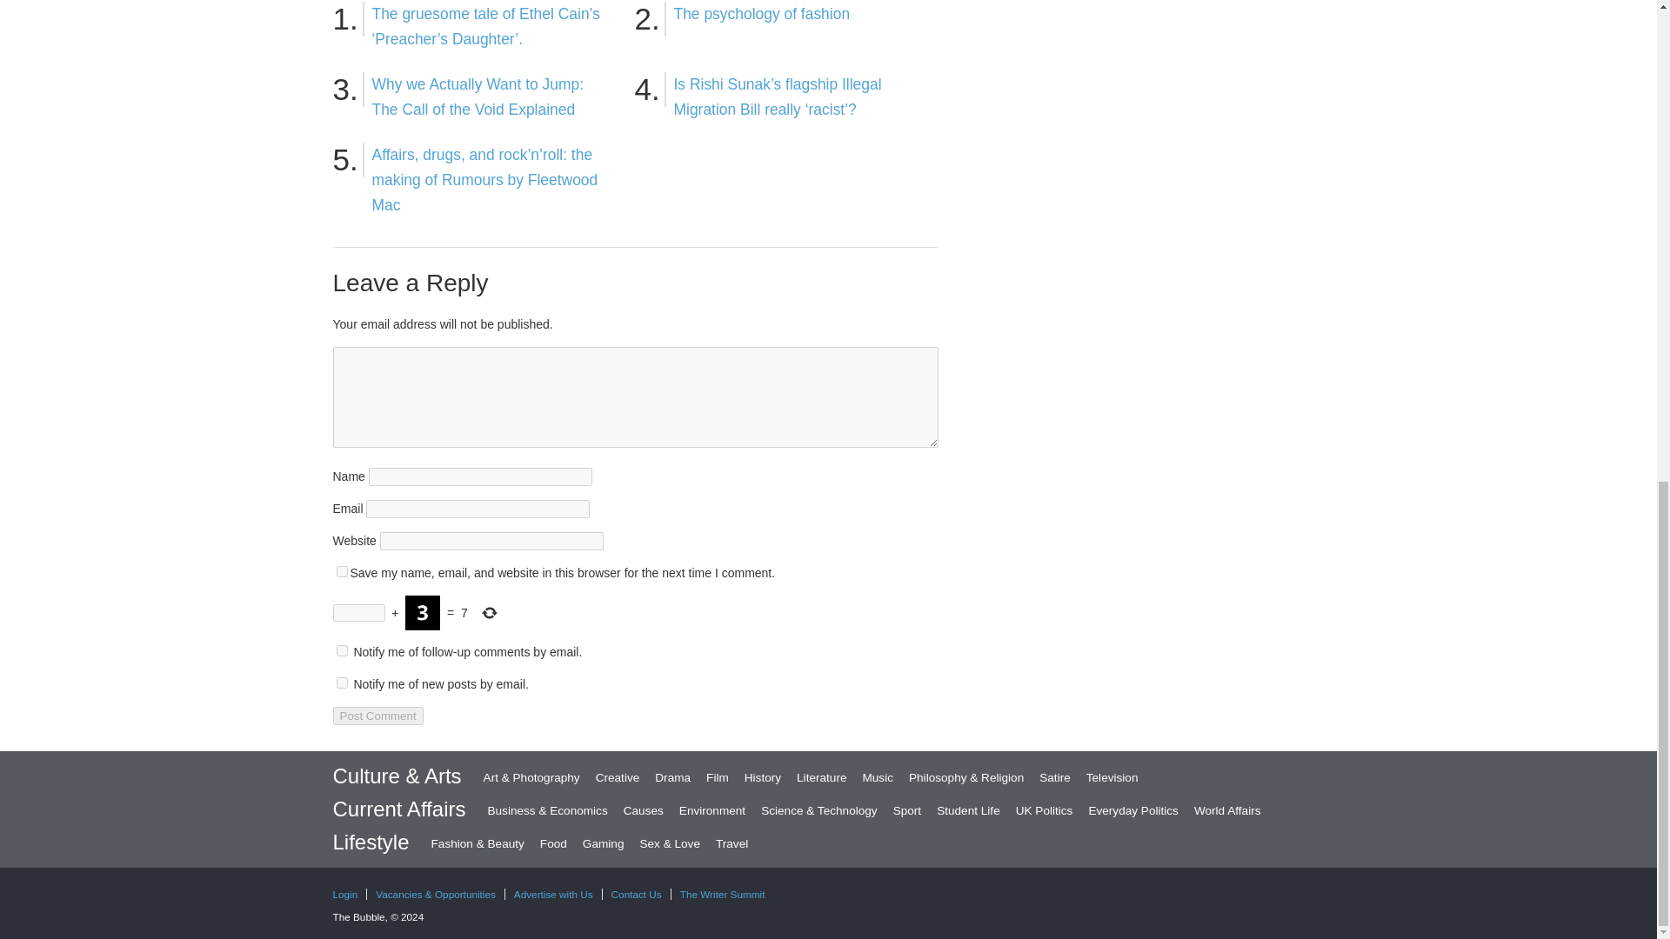 The height and width of the screenshot is (939, 1670). What do you see at coordinates (341, 572) in the screenshot?
I see `yes` at bounding box center [341, 572].